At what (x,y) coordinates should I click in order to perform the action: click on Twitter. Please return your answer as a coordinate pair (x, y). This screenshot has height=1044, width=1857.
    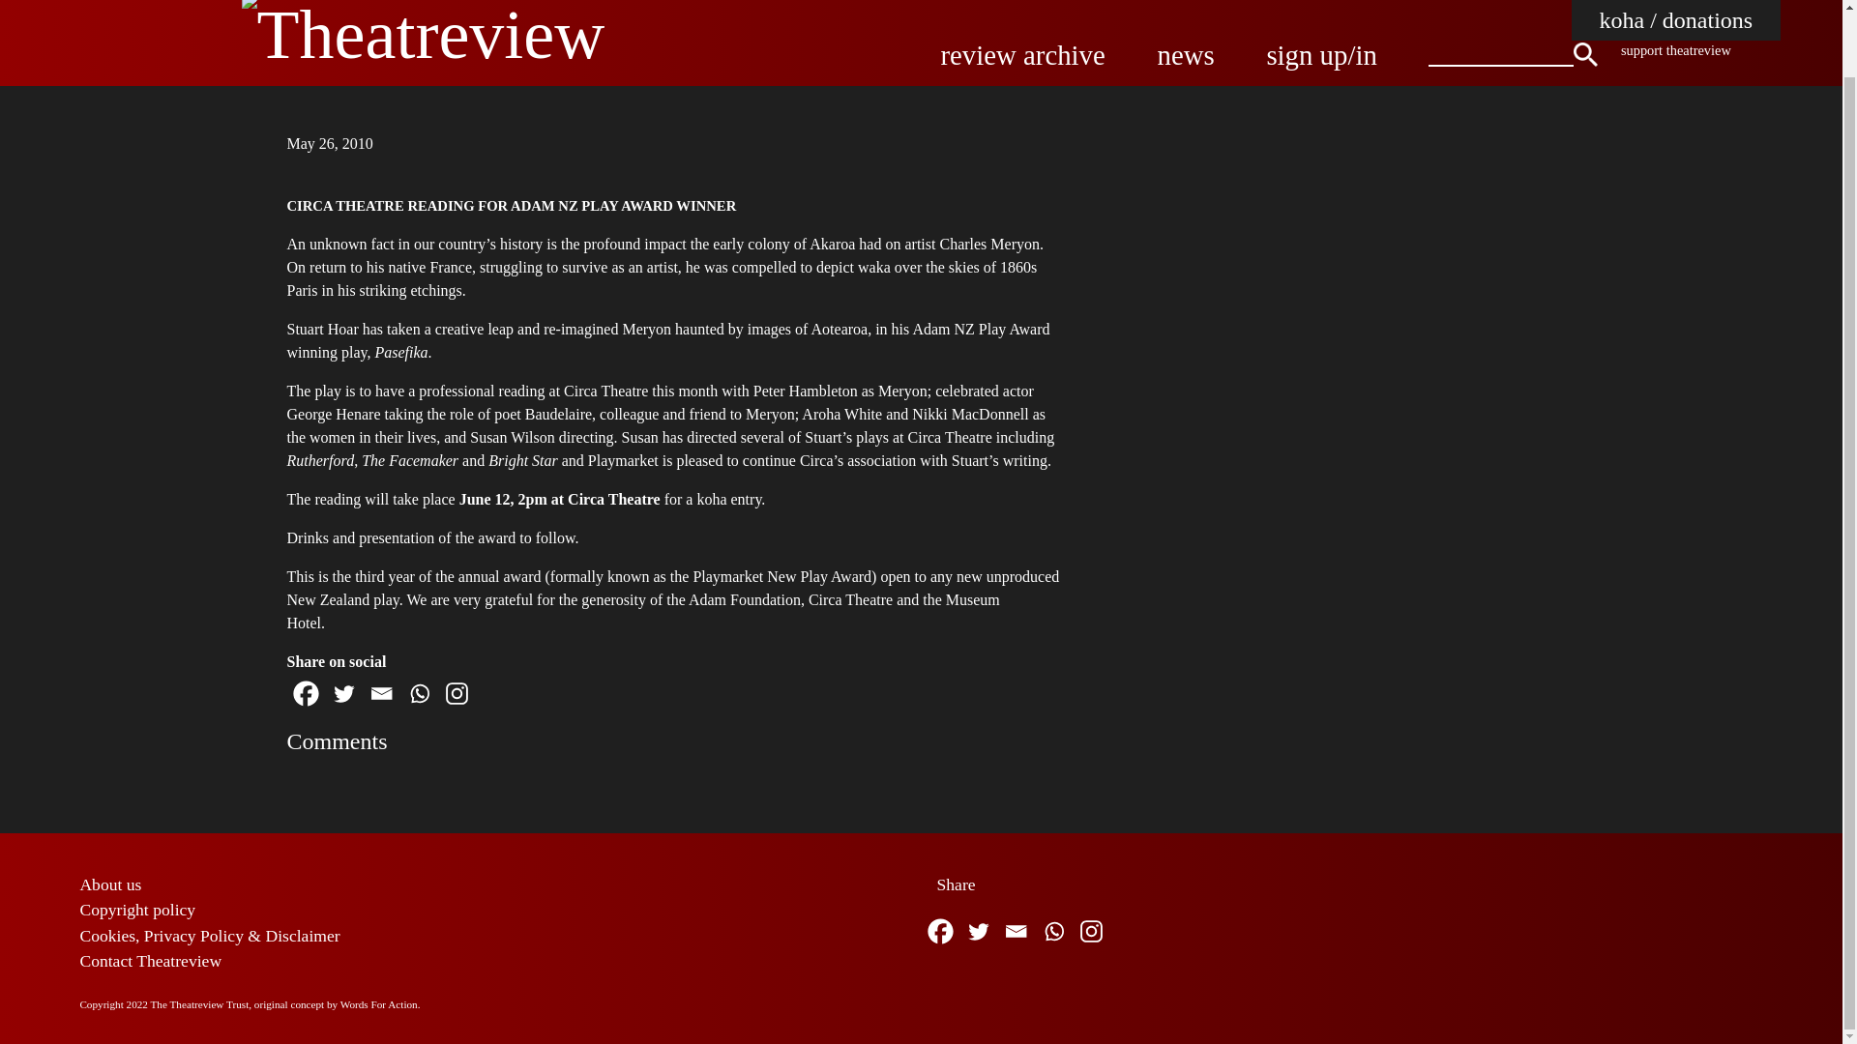
    Looking at the image, I should click on (342, 693).